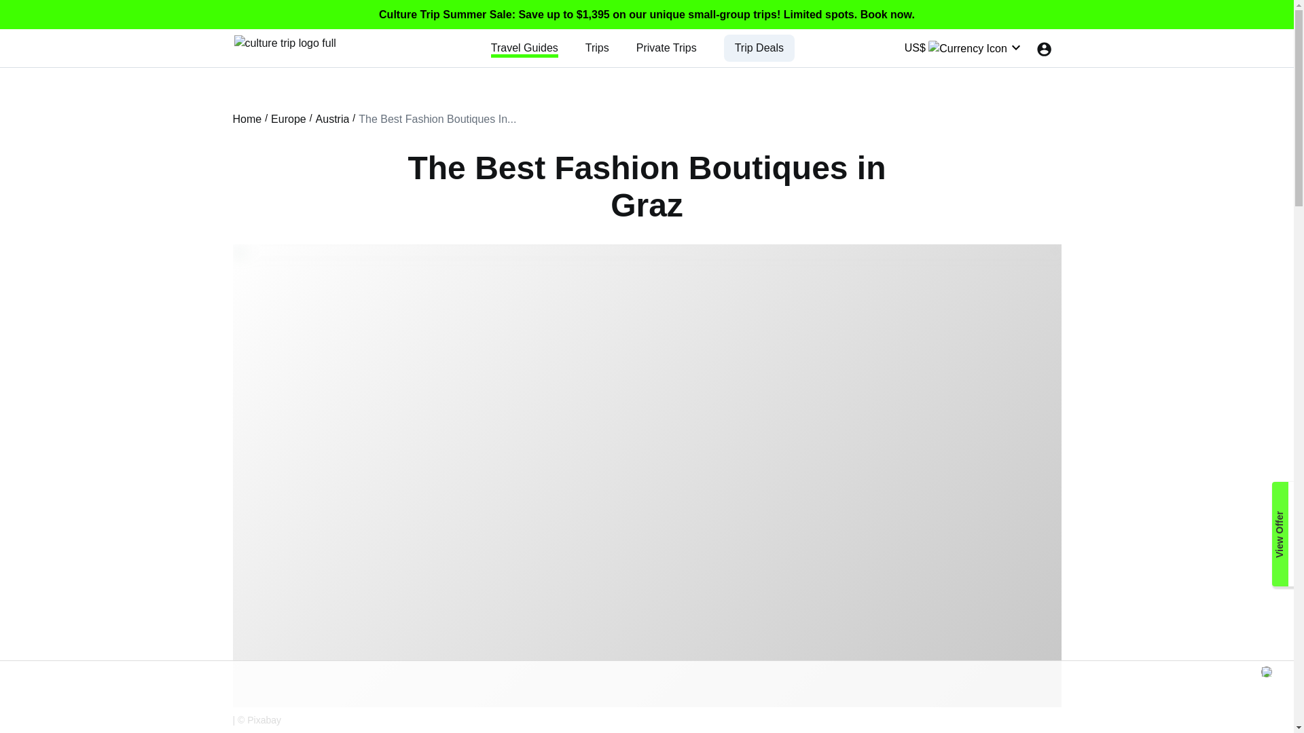 The width and height of the screenshot is (1304, 733). Describe the element at coordinates (289, 119) in the screenshot. I see `Europe` at that location.